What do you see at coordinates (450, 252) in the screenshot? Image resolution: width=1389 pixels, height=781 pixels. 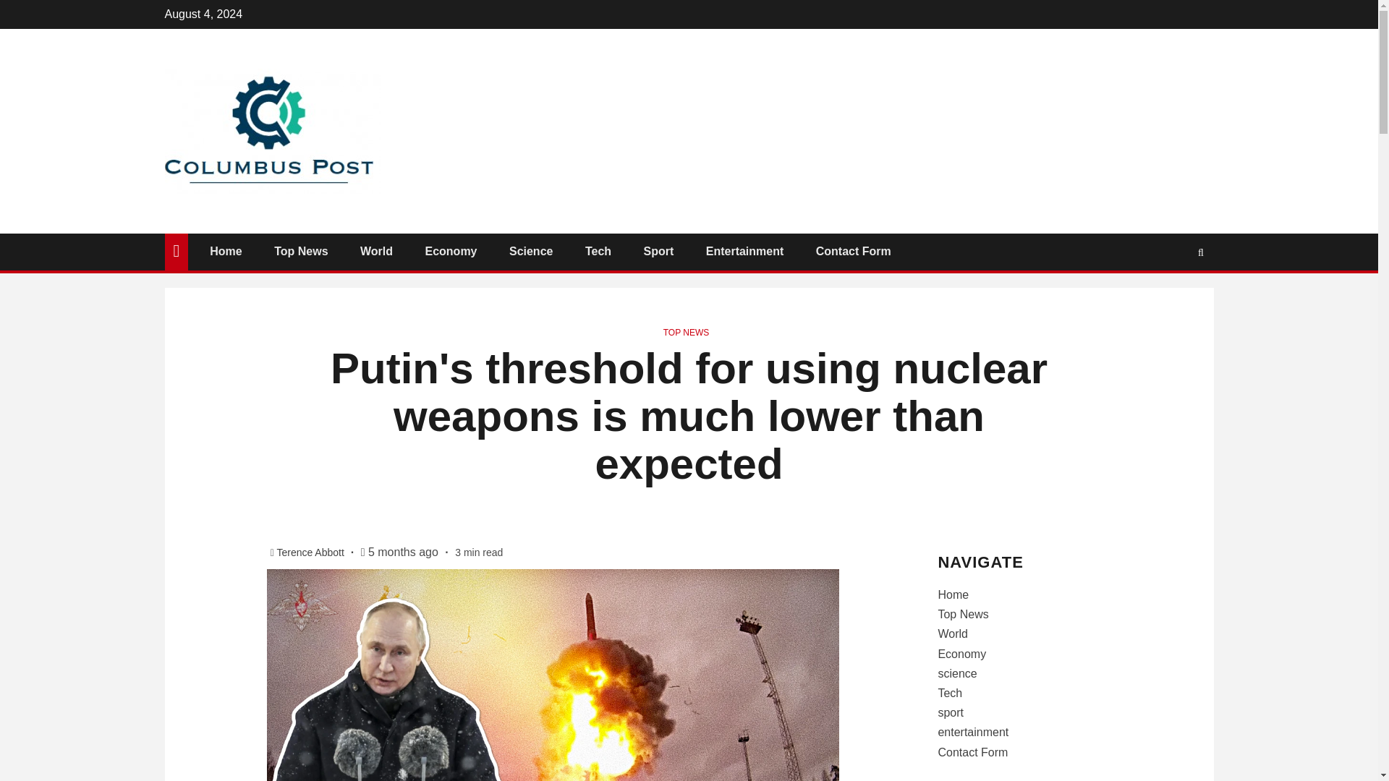 I see `Economy` at bounding box center [450, 252].